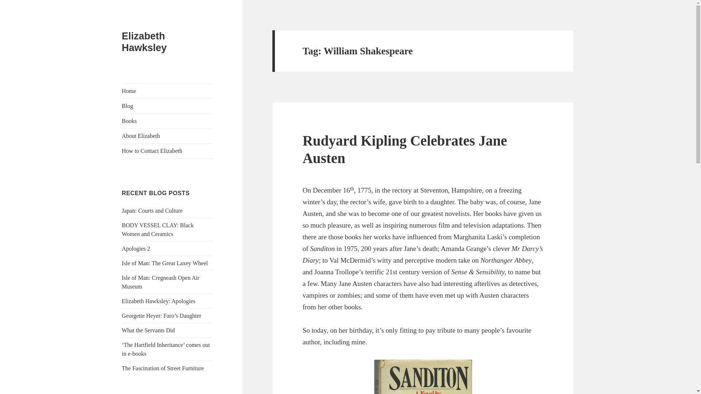 The width and height of the screenshot is (701, 394). What do you see at coordinates (148, 330) in the screenshot?
I see `What the Servants Did` at bounding box center [148, 330].